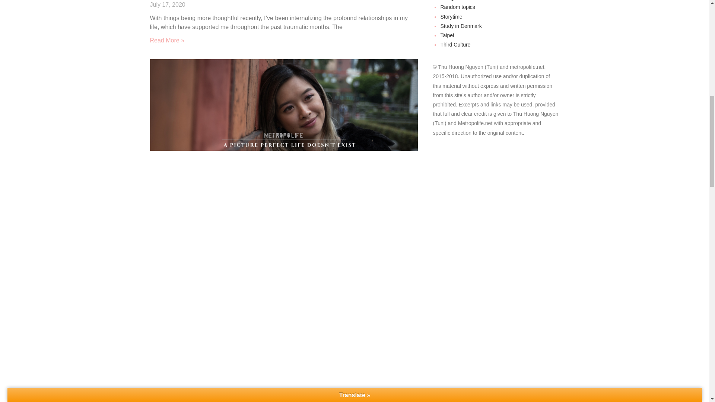 Image resolution: width=715 pixels, height=402 pixels. What do you see at coordinates (456, 0) in the screenshot?
I see `Living abroad` at bounding box center [456, 0].